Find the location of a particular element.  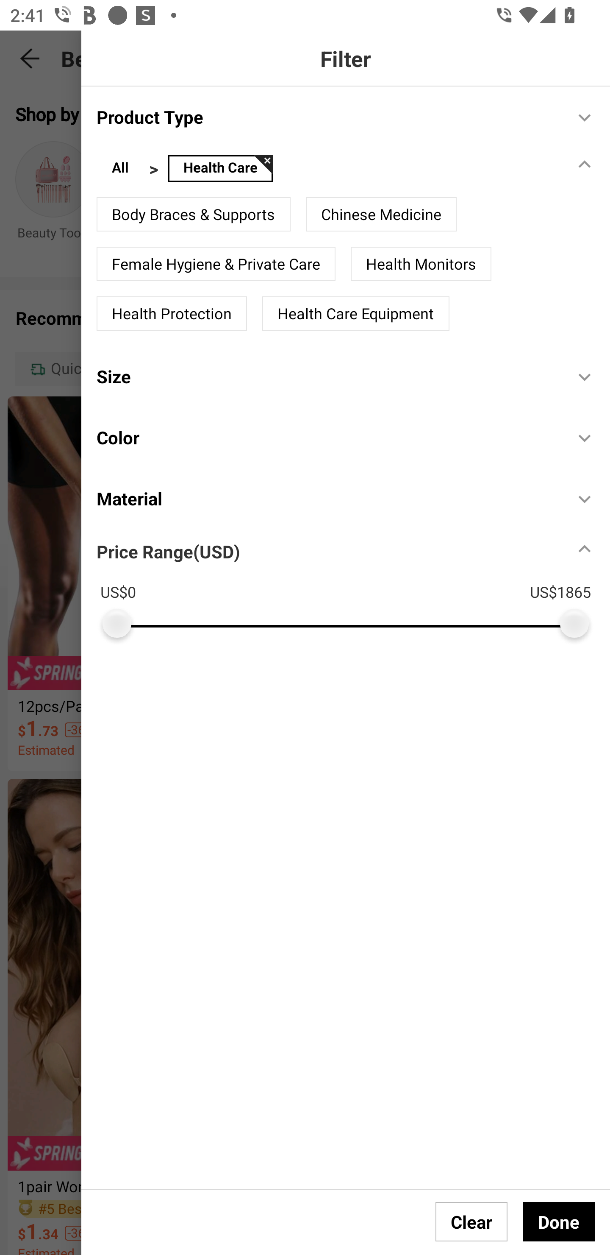

> Health Care is located at coordinates (211, 169).